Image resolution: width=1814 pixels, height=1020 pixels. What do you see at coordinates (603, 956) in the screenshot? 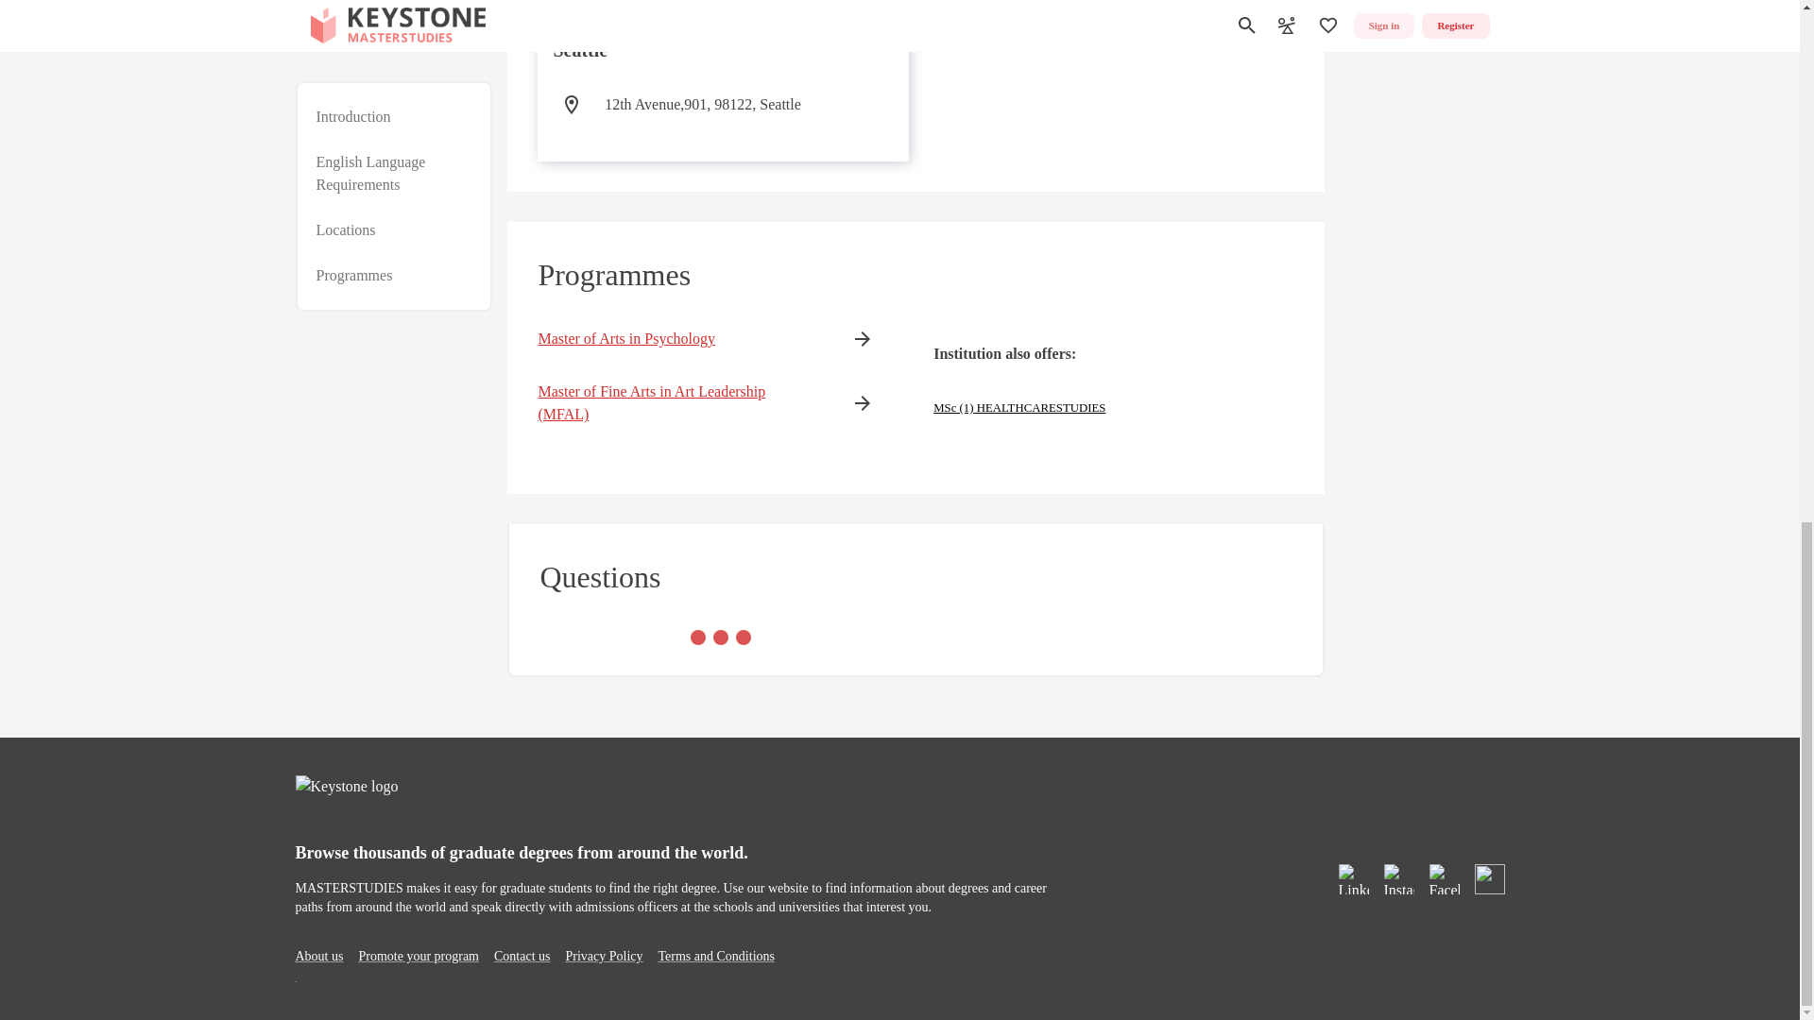
I see `Privacy Policy` at bounding box center [603, 956].